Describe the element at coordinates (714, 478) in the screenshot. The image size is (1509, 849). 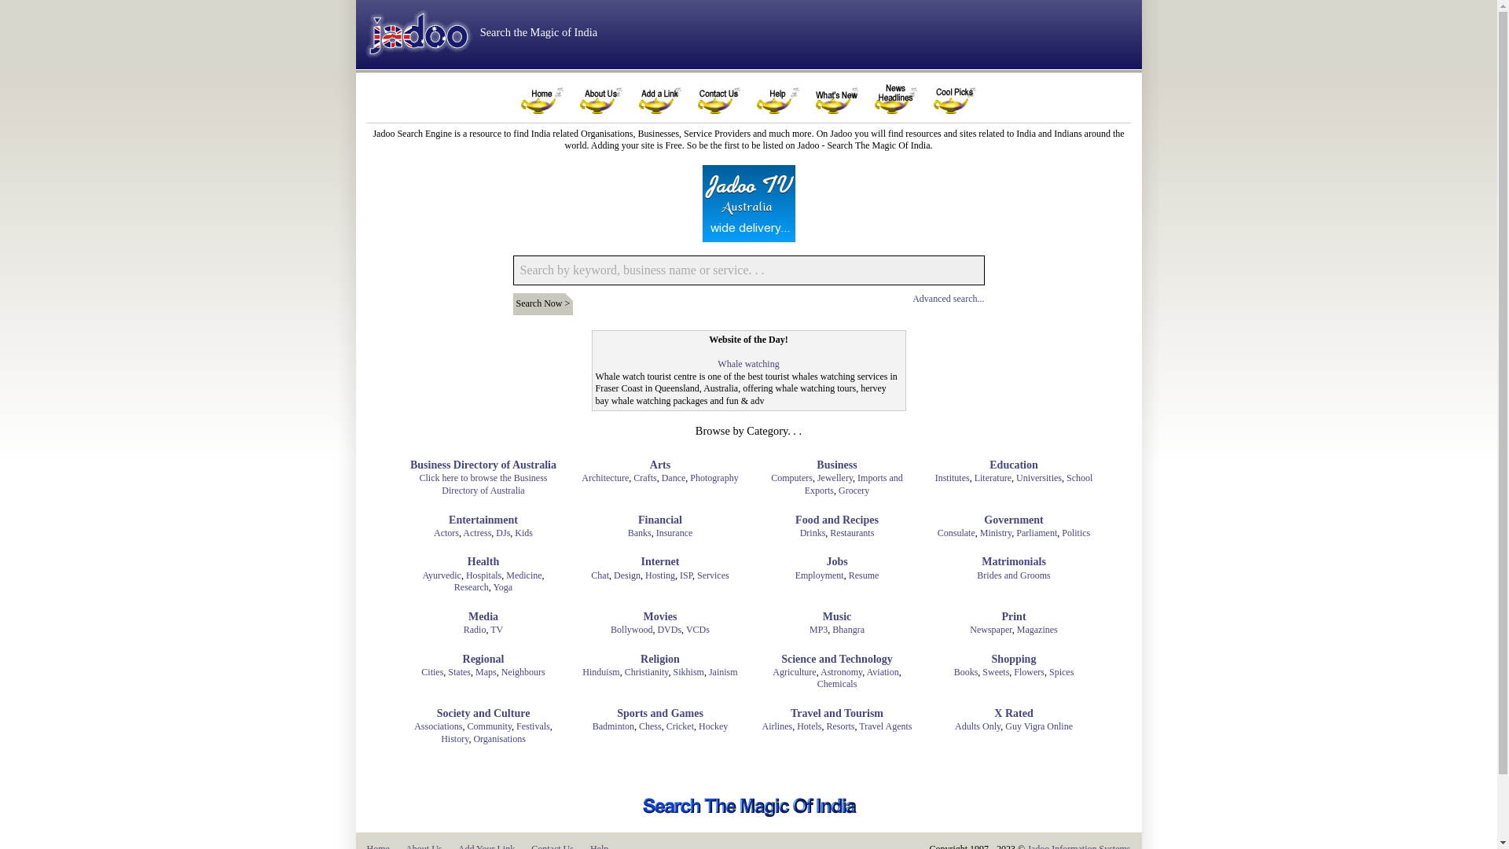
I see `Photography` at that location.